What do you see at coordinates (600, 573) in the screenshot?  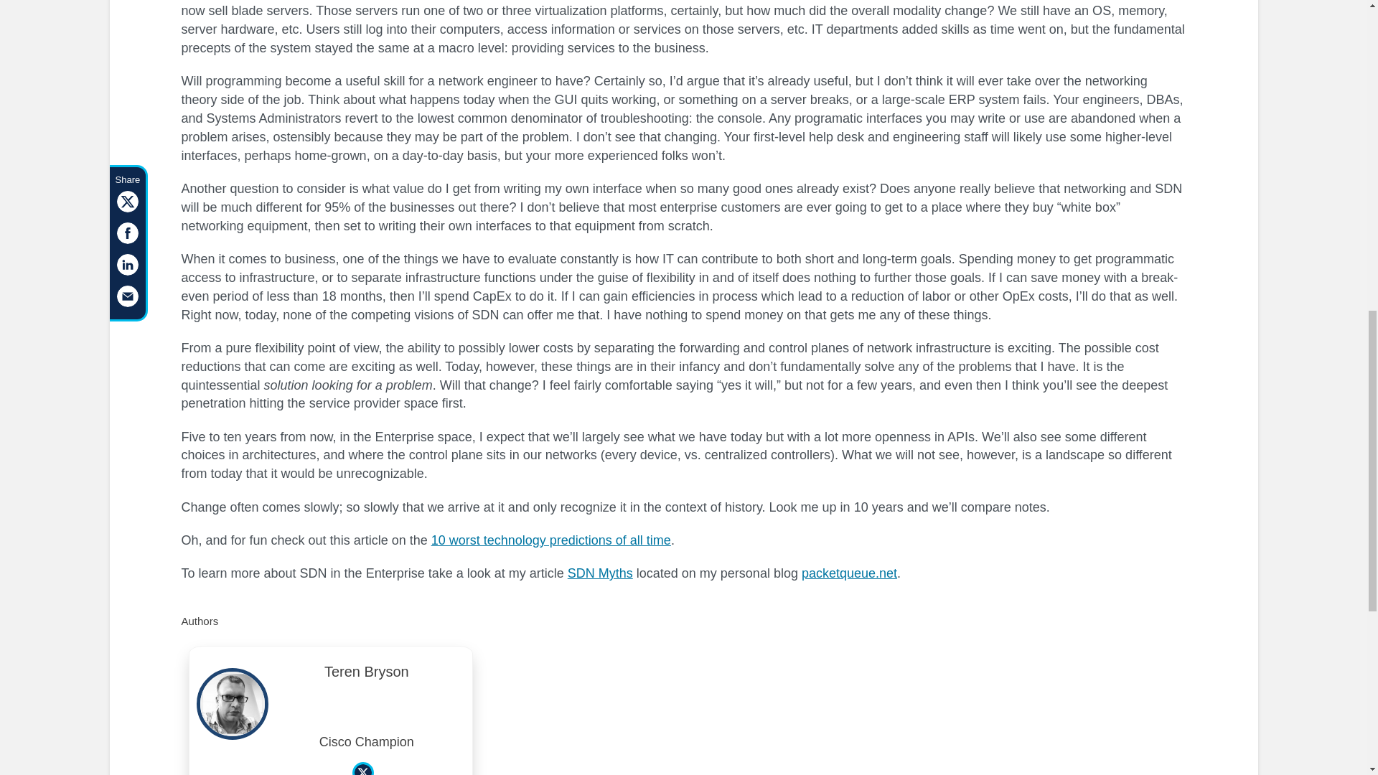 I see `SDN Myths` at bounding box center [600, 573].